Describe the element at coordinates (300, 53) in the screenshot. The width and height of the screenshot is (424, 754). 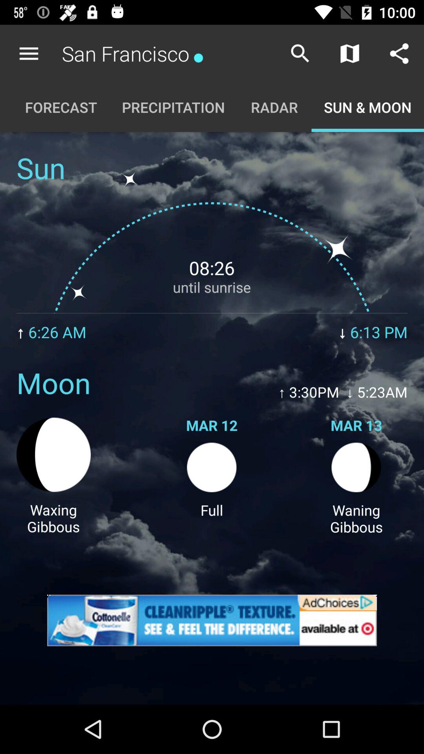
I see `open the icon to the right of the san francisco* app` at that location.